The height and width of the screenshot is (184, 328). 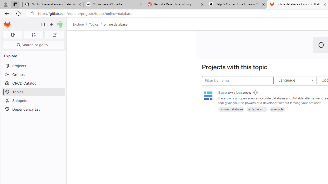 What do you see at coordinates (53, 5) in the screenshot?
I see `GitHub General Privacy Statement - GitHub Docs` at bounding box center [53, 5].